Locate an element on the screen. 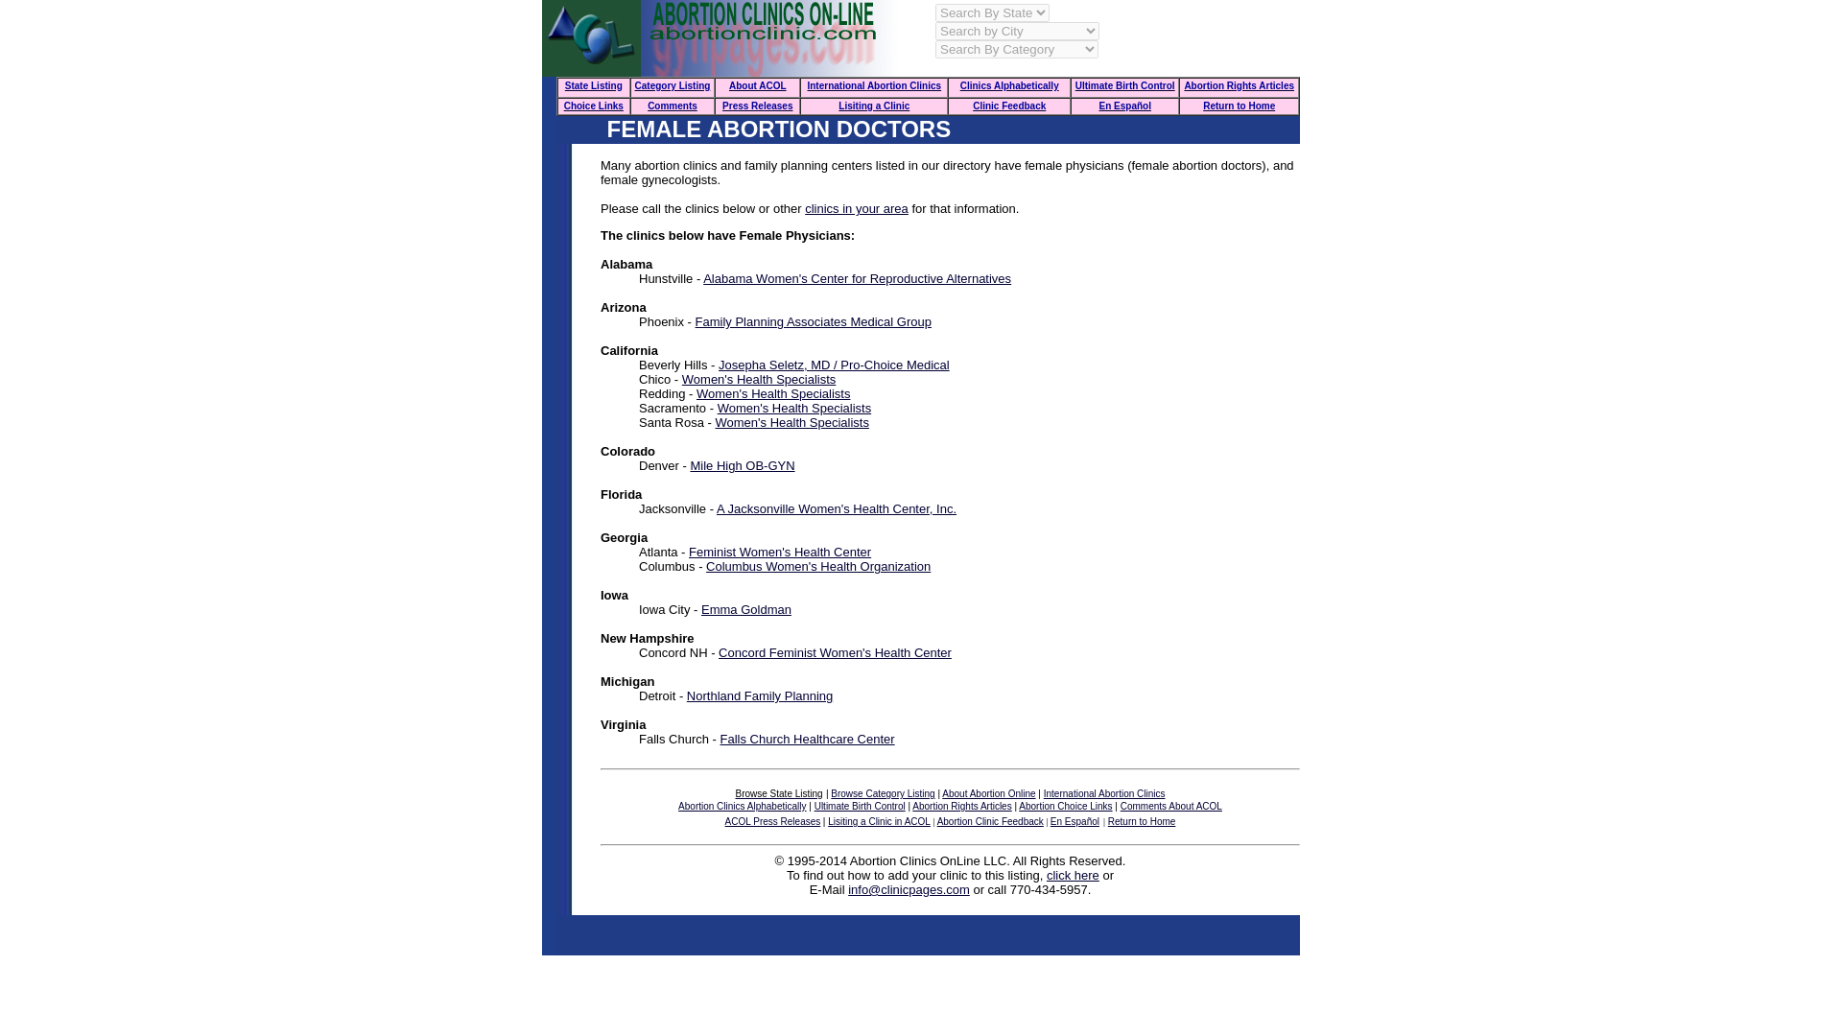 This screenshot has height=1036, width=1842. State Listing is located at coordinates (593, 84).